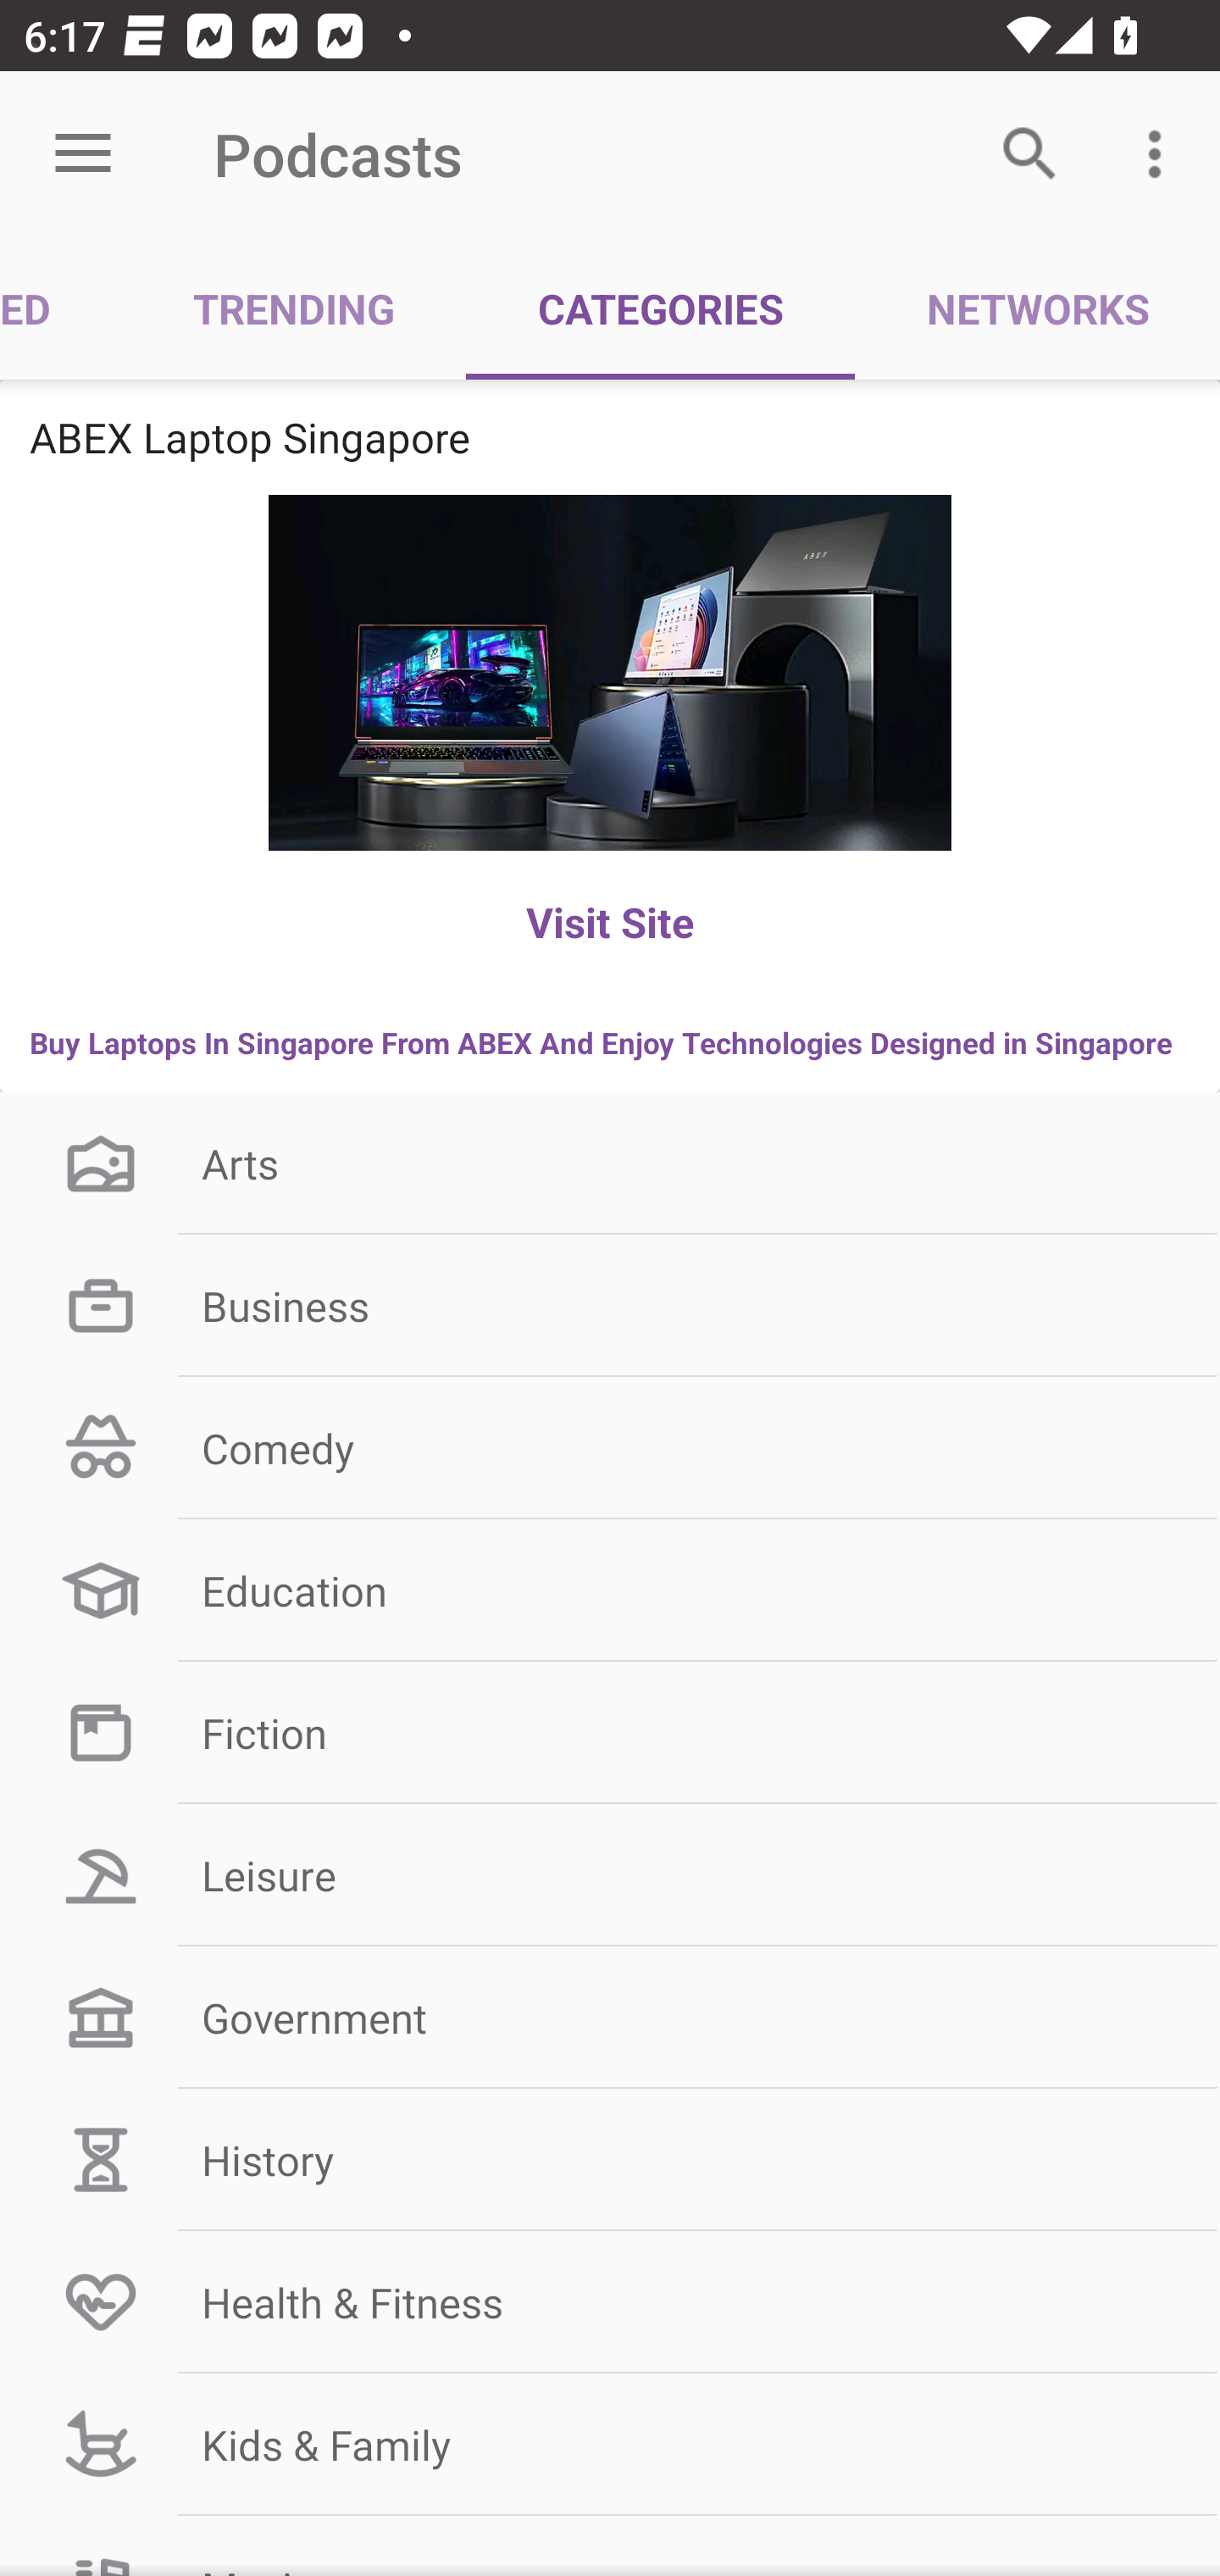 The image size is (1220, 2576). What do you see at coordinates (610, 1732) in the screenshot?
I see `Fiction` at bounding box center [610, 1732].